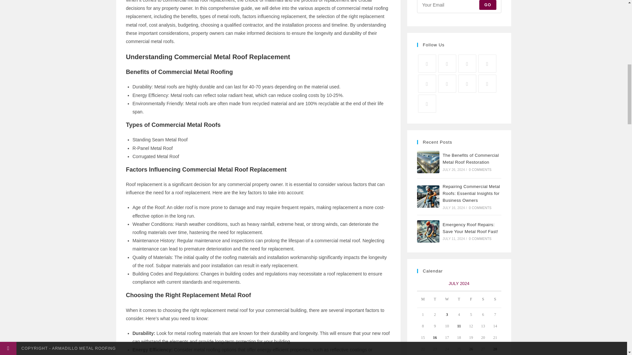 The height and width of the screenshot is (355, 632). I want to click on Emergency Roof Repairs: Save Your Metal Roof Fast!, so click(428, 231).